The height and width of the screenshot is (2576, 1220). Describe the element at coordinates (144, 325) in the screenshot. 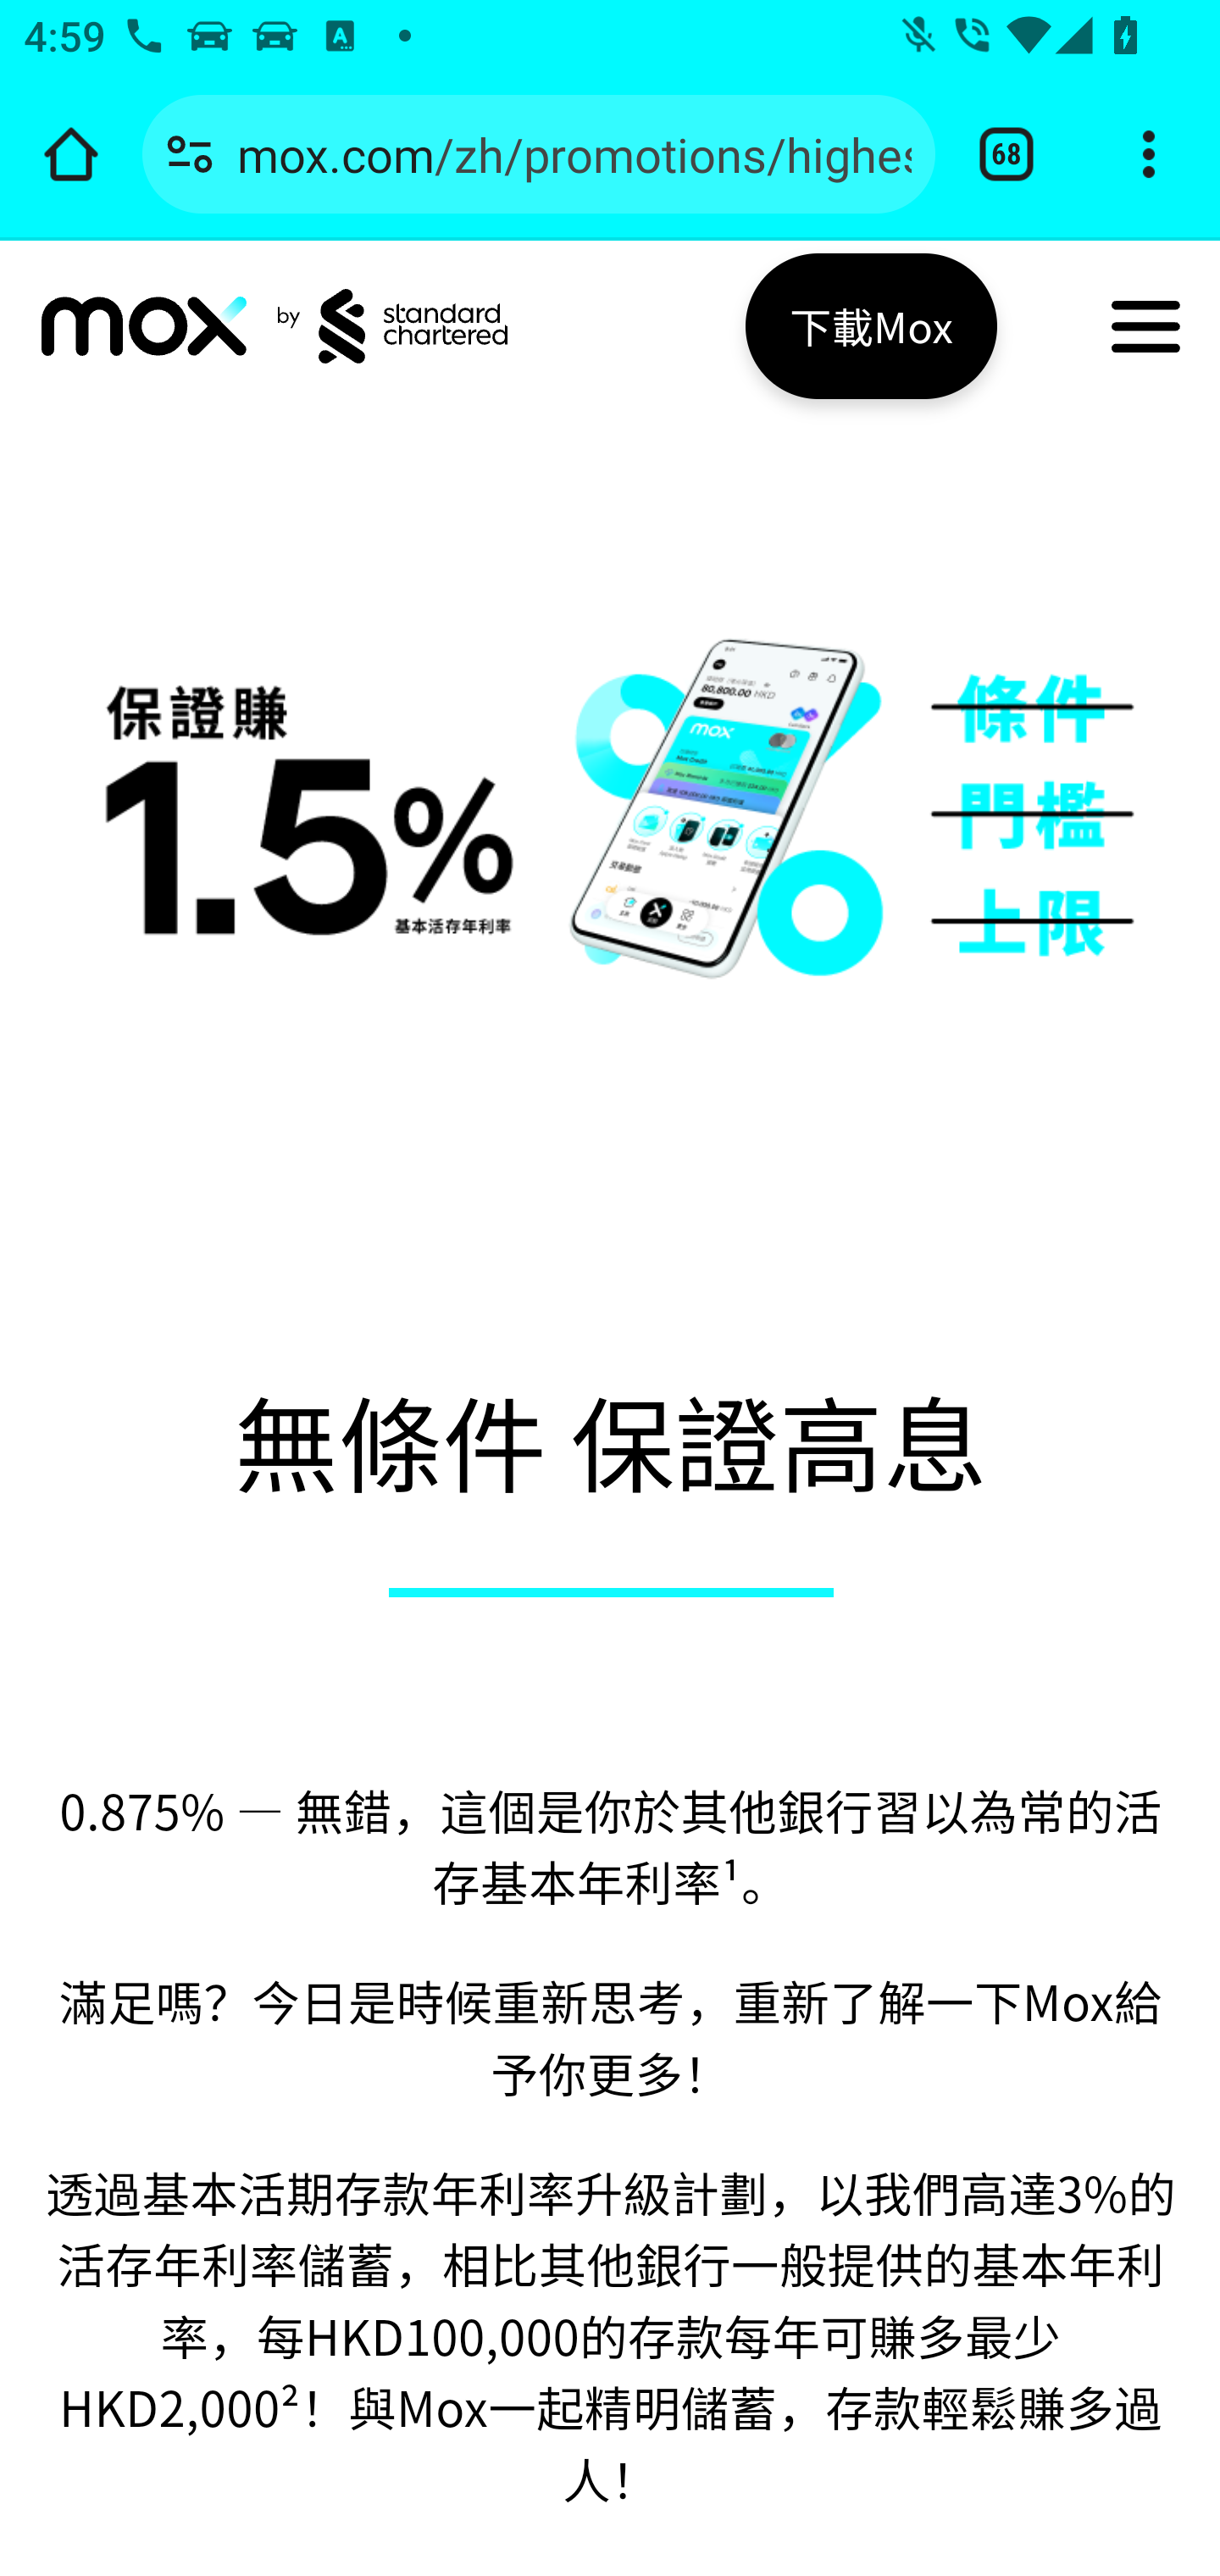

I see `Mox Logo` at that location.